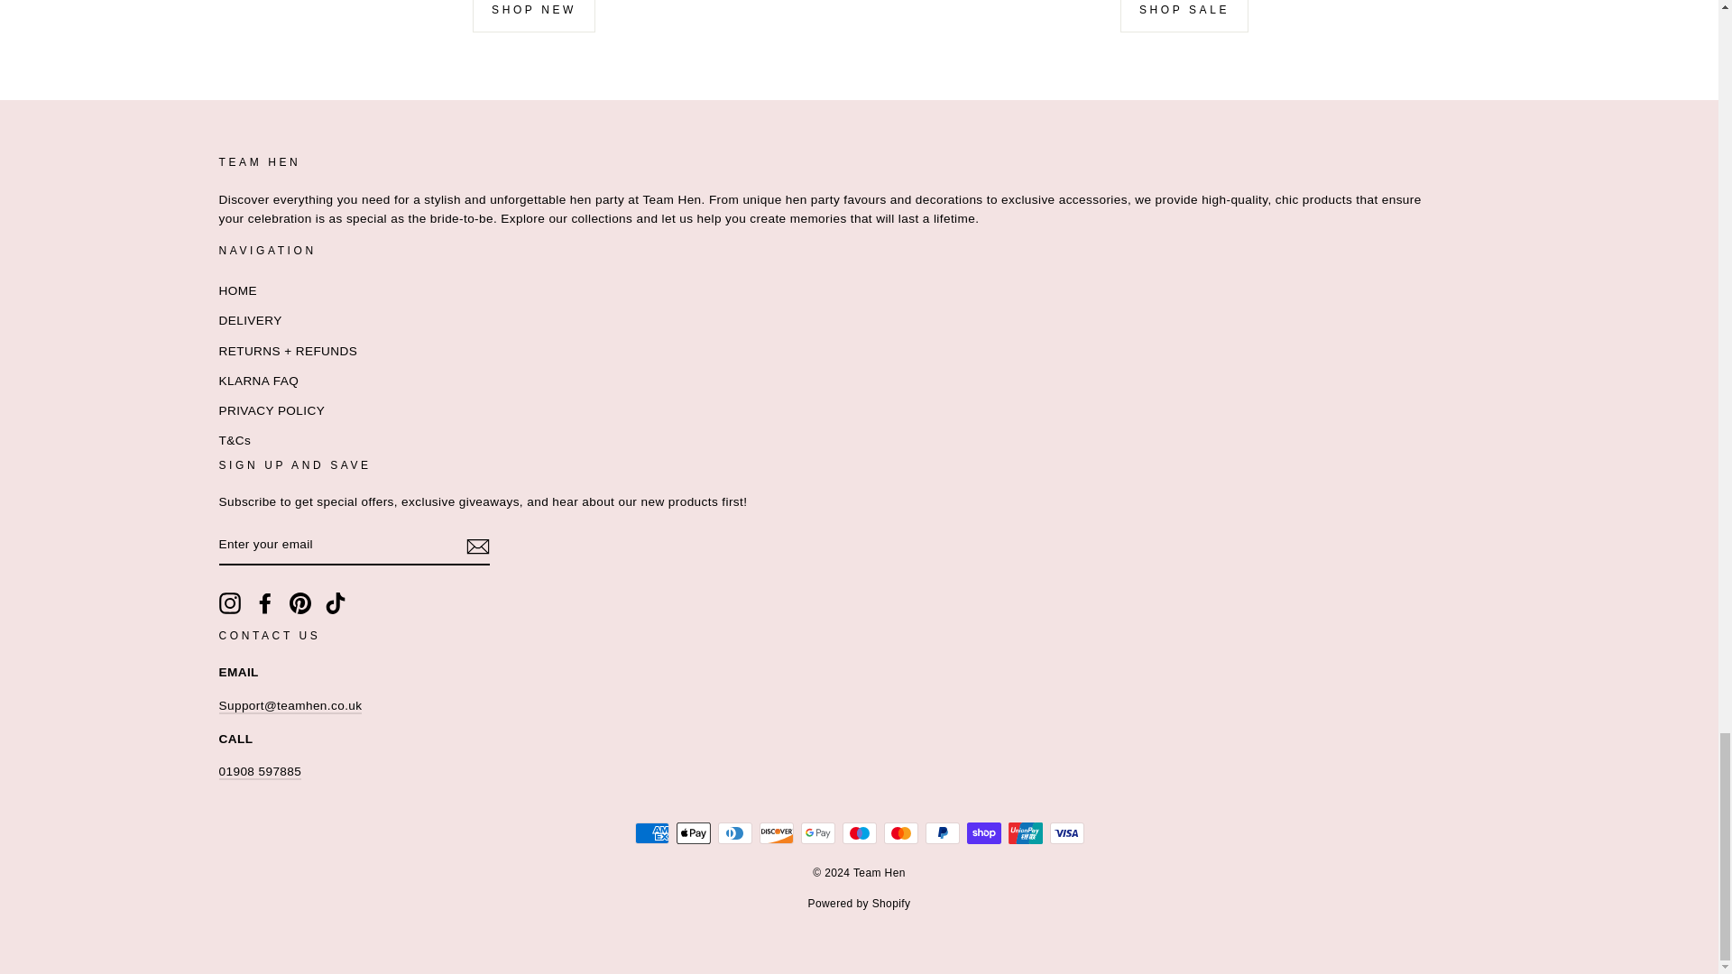 This screenshot has height=974, width=1732. I want to click on Team Hen on Instagram, so click(229, 602).